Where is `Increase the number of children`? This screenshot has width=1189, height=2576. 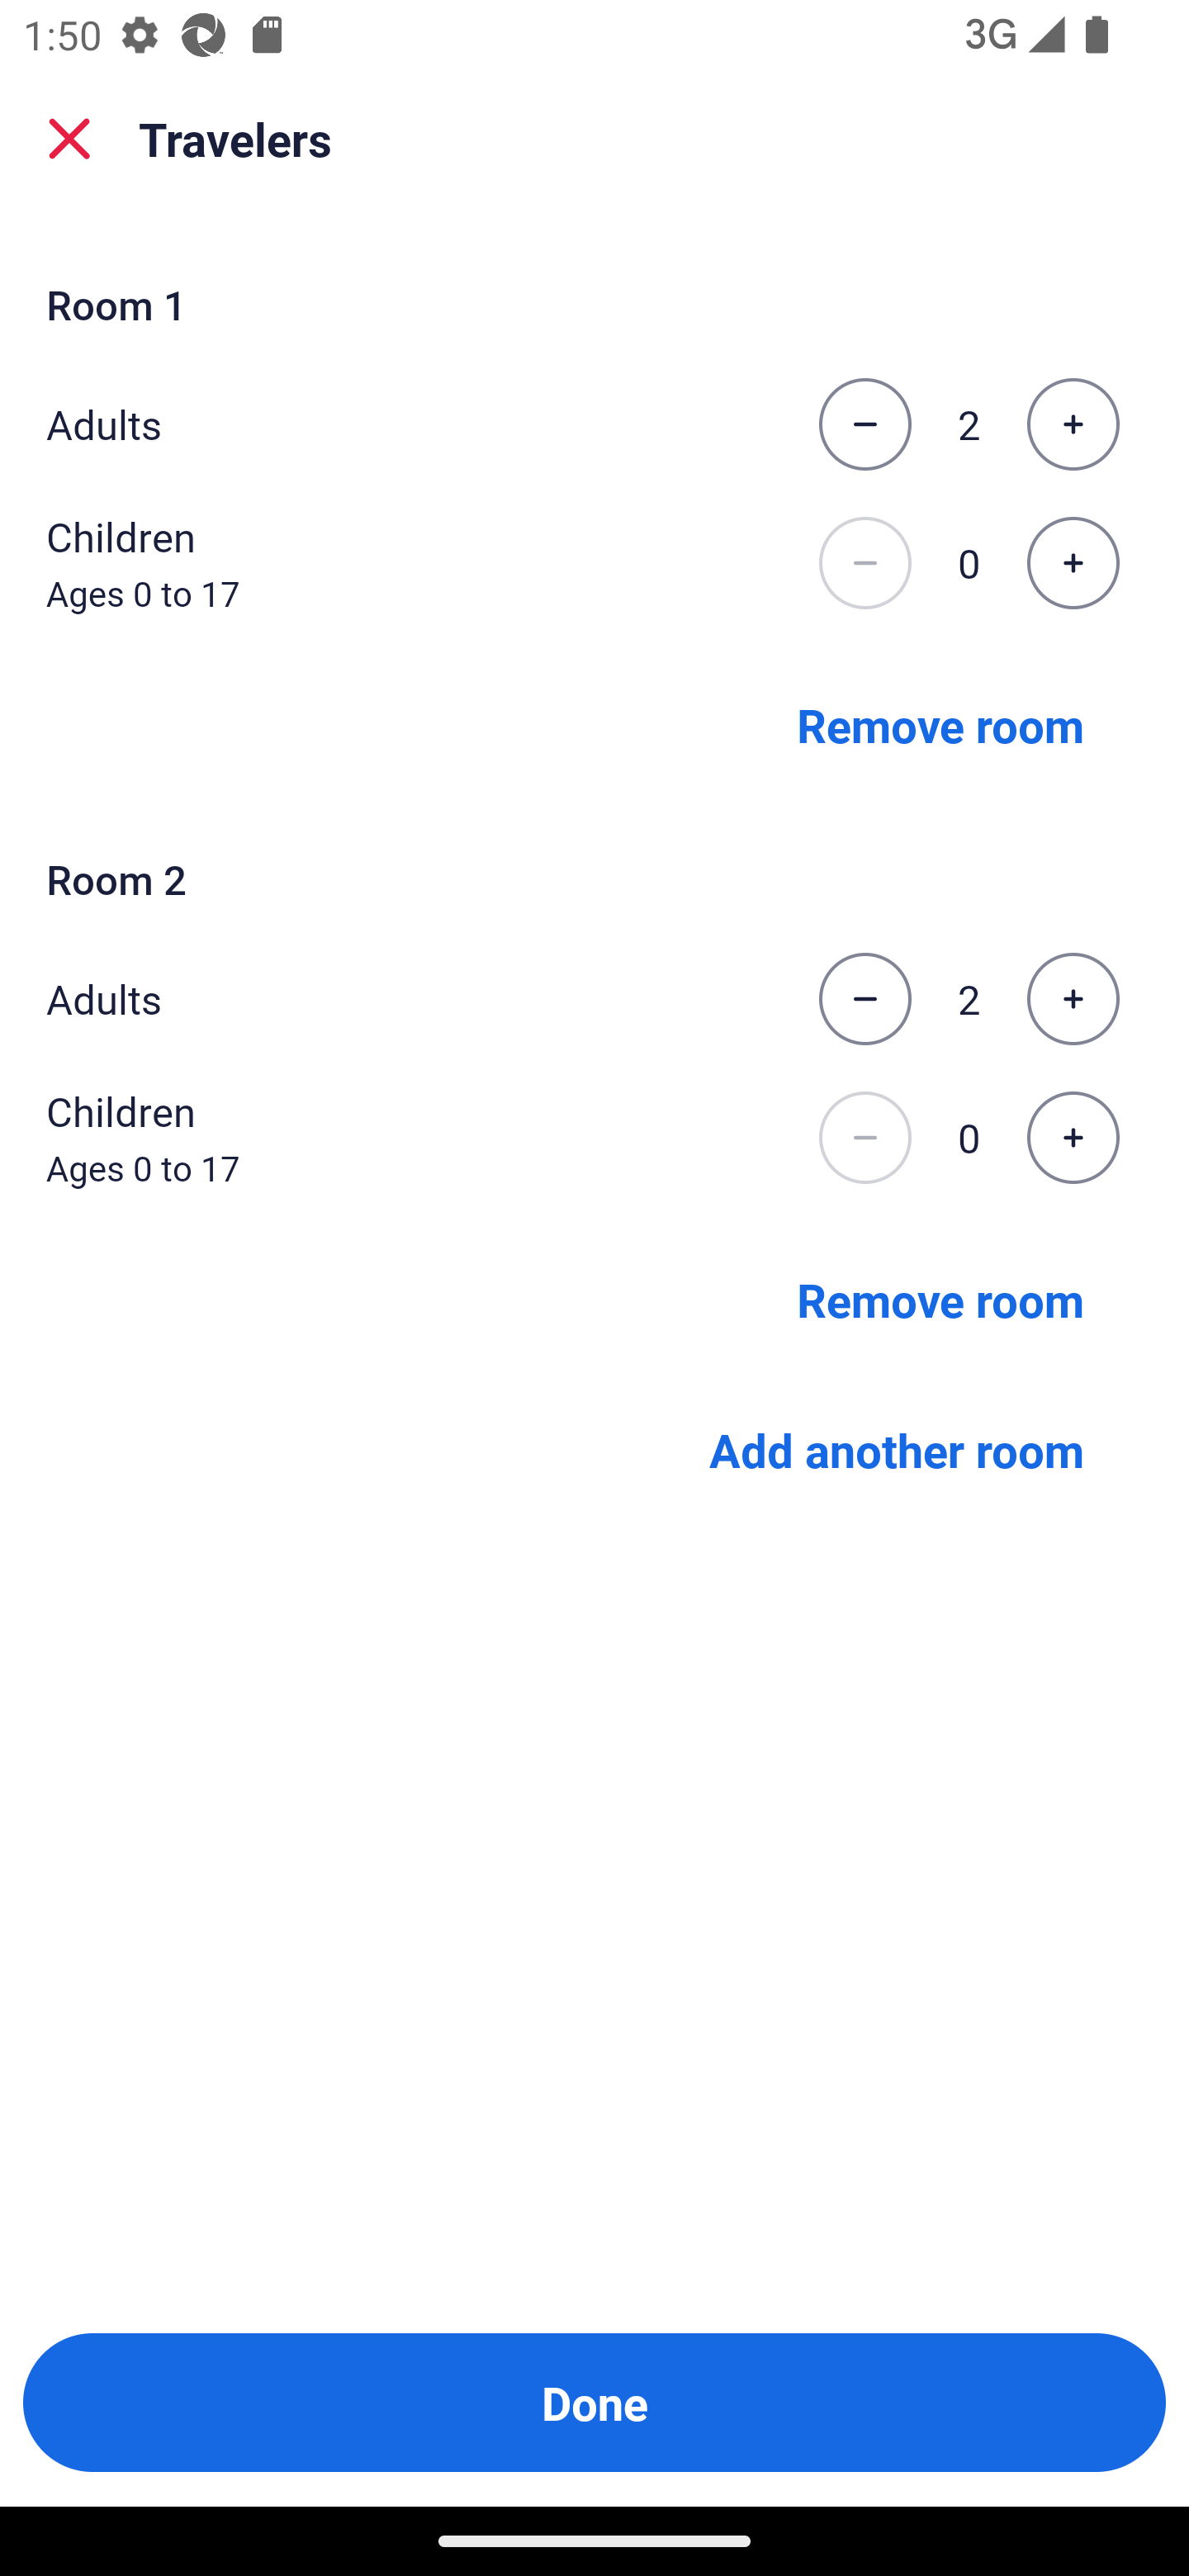 Increase the number of children is located at coordinates (1073, 564).